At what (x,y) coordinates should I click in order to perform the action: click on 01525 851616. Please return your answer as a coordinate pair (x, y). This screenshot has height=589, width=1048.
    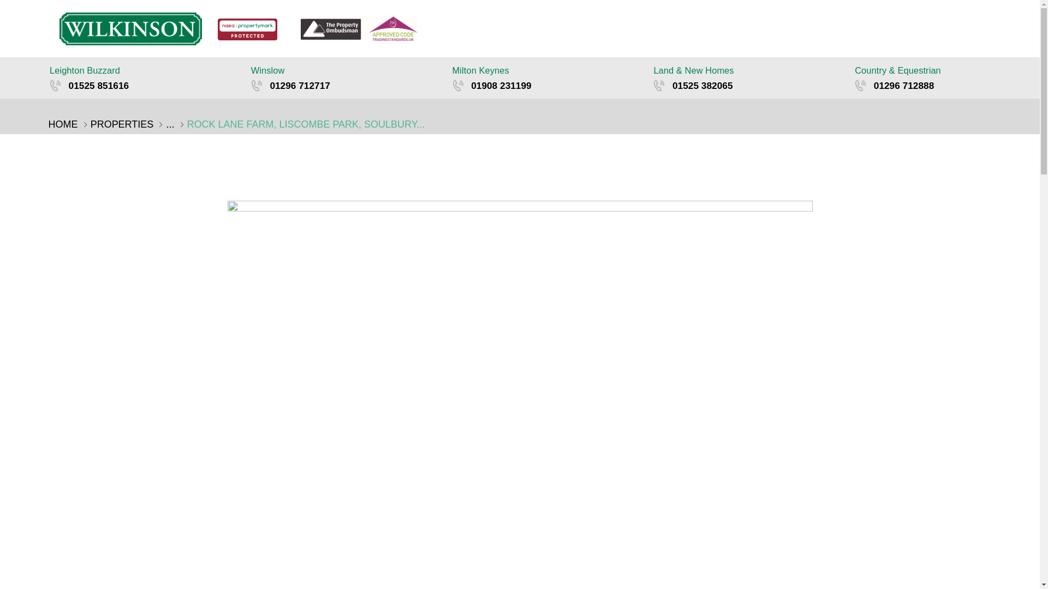
    Looking at the image, I should click on (143, 85).